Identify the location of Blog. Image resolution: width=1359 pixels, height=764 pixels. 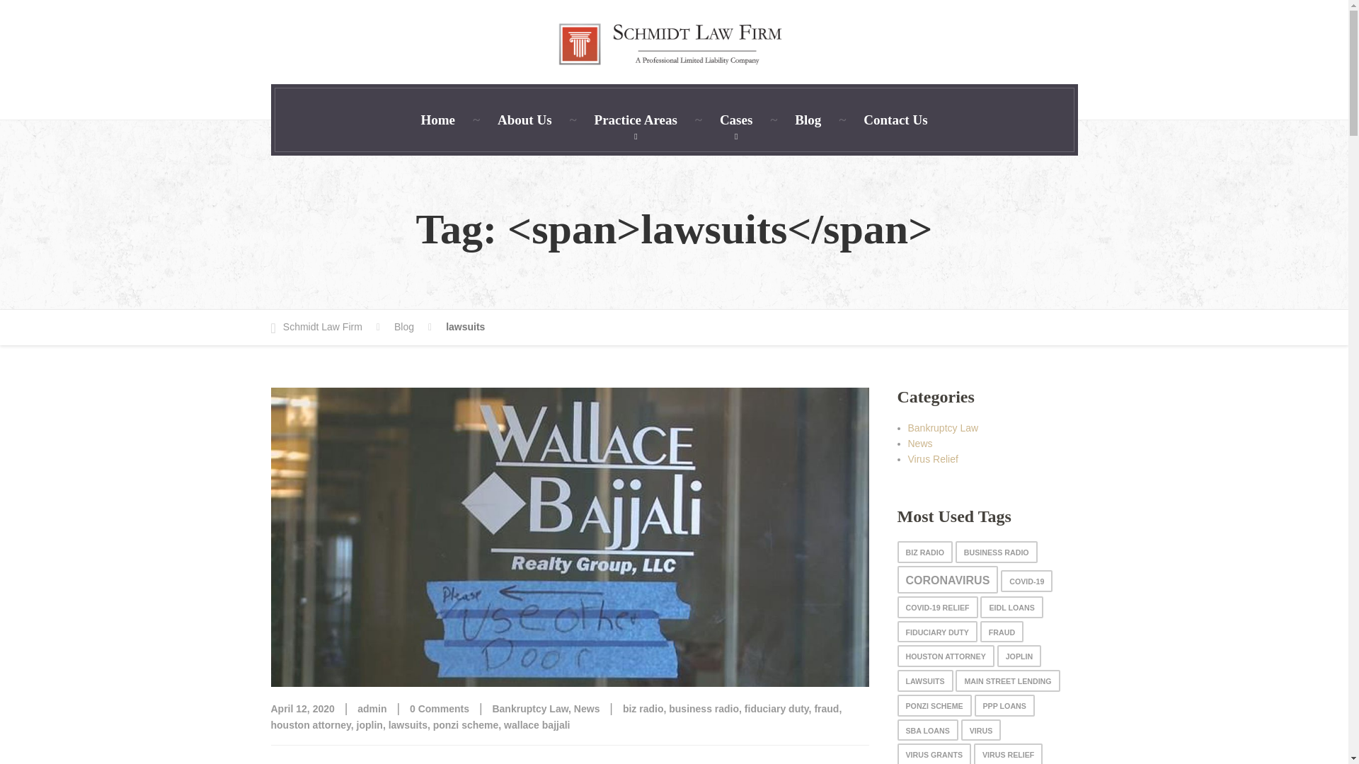
(413, 328).